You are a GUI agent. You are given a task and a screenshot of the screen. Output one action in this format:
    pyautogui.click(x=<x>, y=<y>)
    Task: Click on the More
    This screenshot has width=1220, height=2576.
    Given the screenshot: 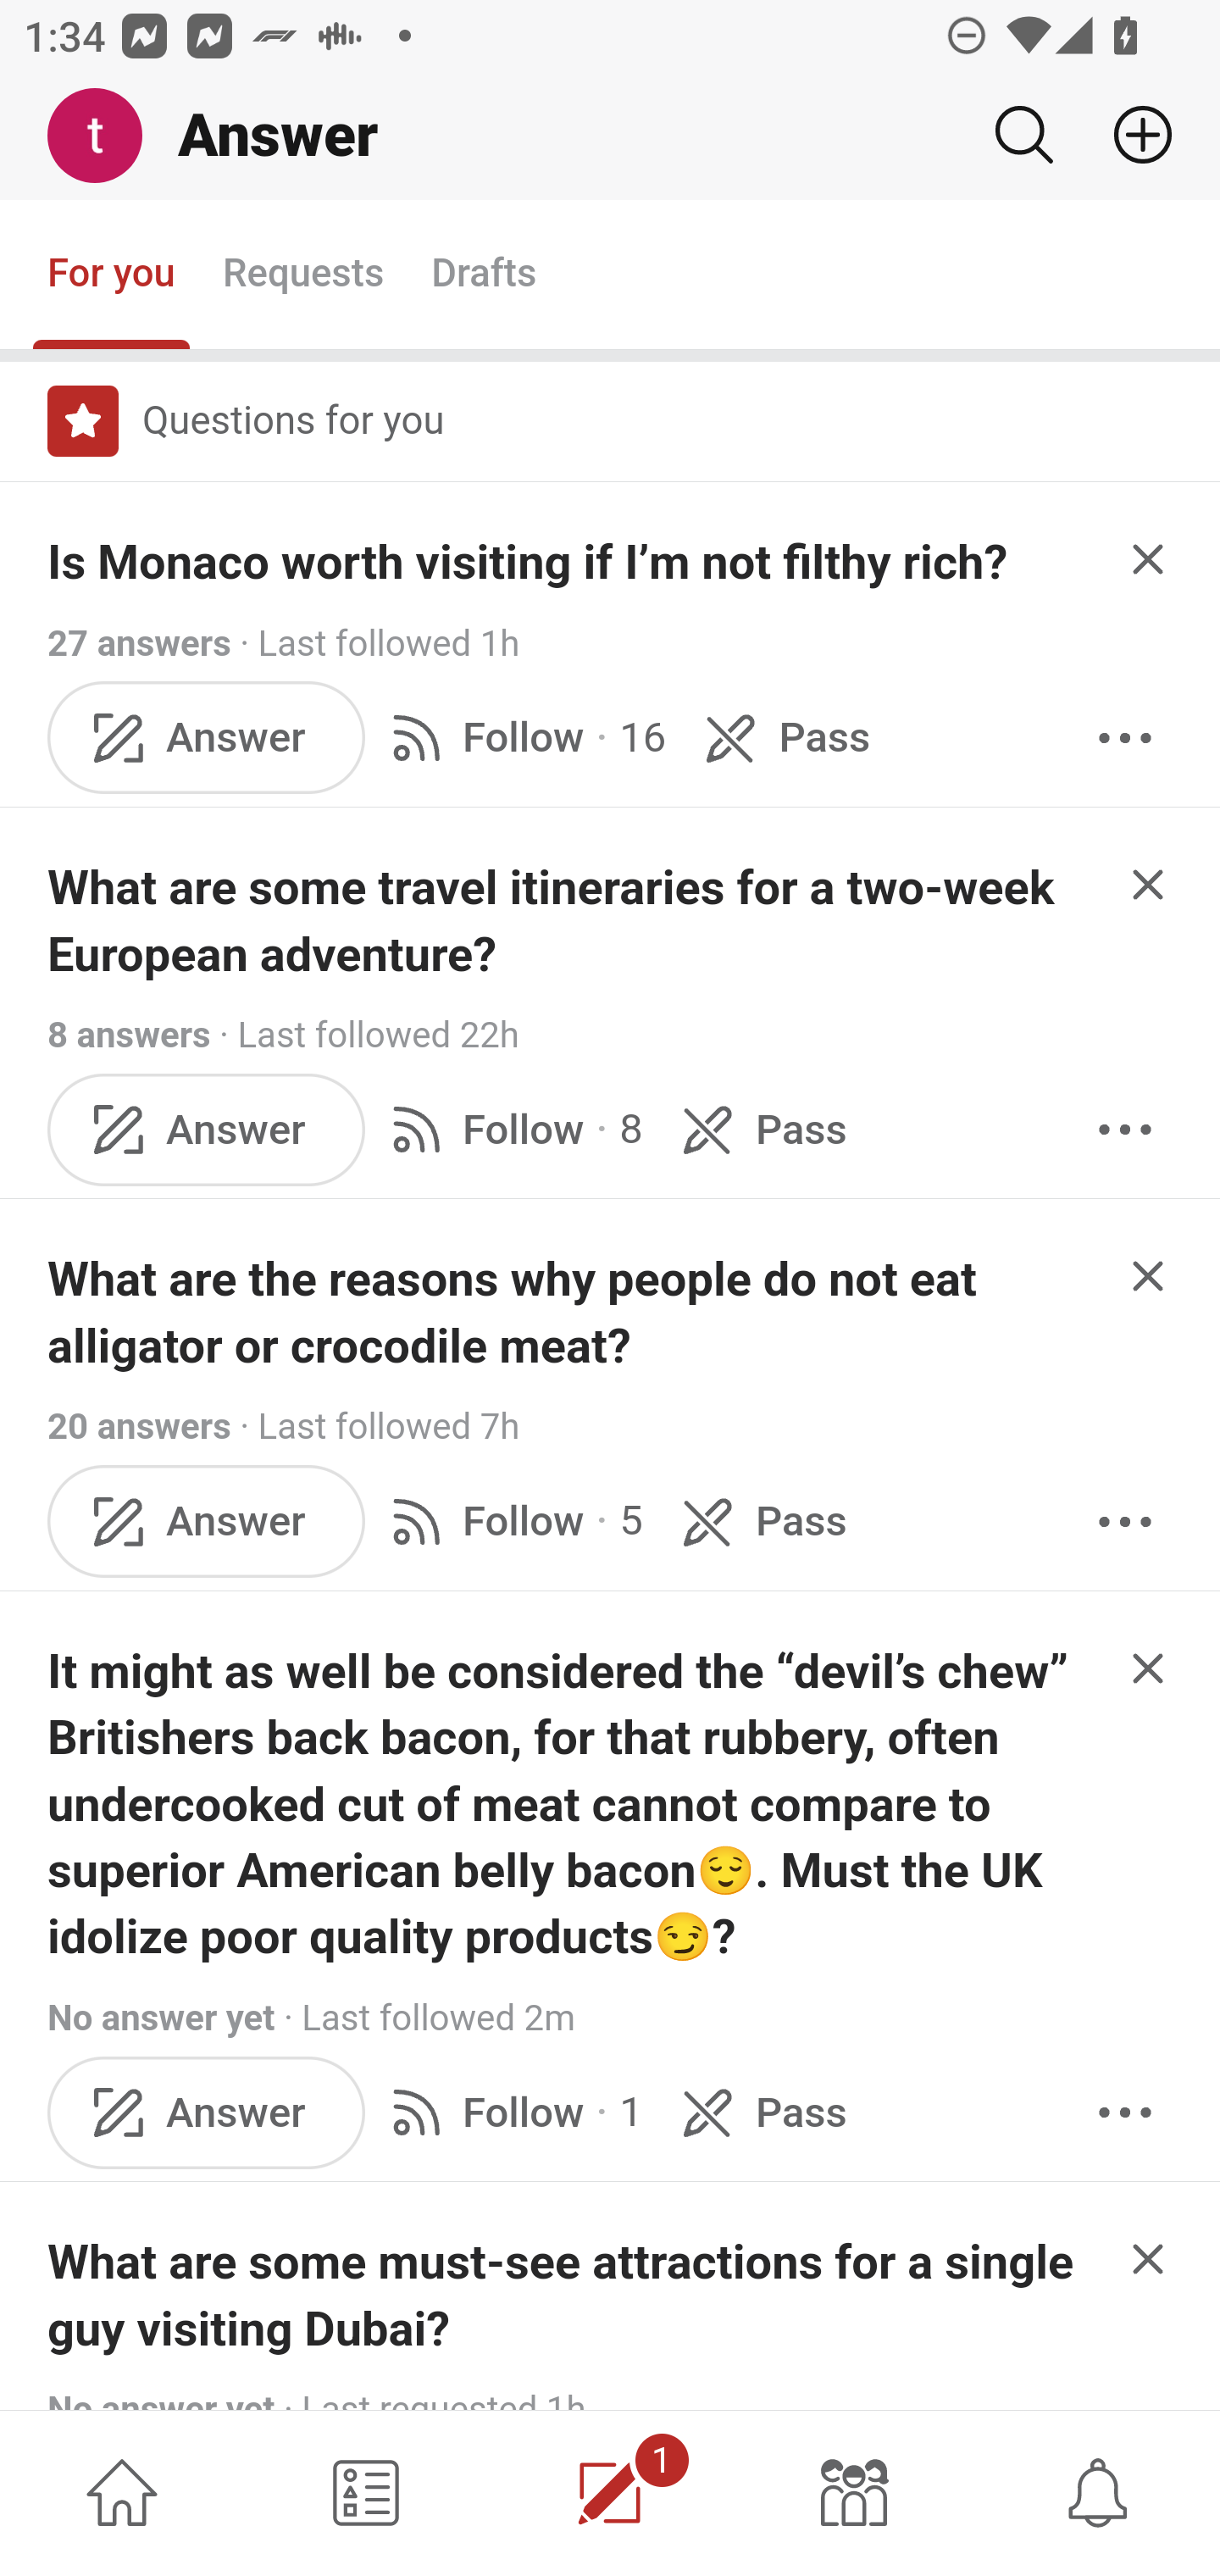 What is the action you would take?
    pyautogui.click(x=1125, y=1520)
    